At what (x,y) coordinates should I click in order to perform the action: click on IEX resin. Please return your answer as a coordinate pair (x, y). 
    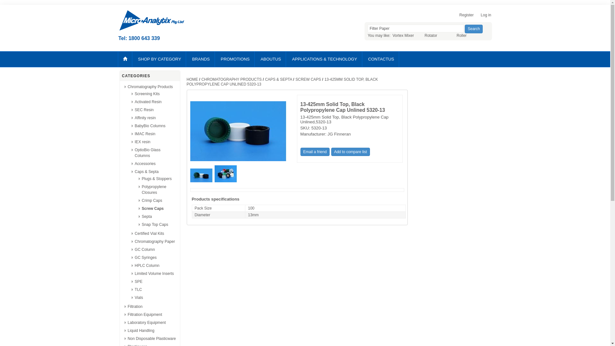
    Looking at the image, I should click on (142, 142).